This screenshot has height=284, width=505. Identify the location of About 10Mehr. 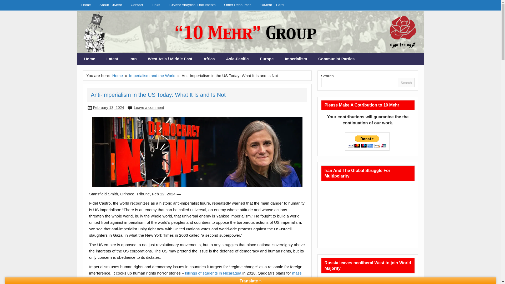
(111, 5).